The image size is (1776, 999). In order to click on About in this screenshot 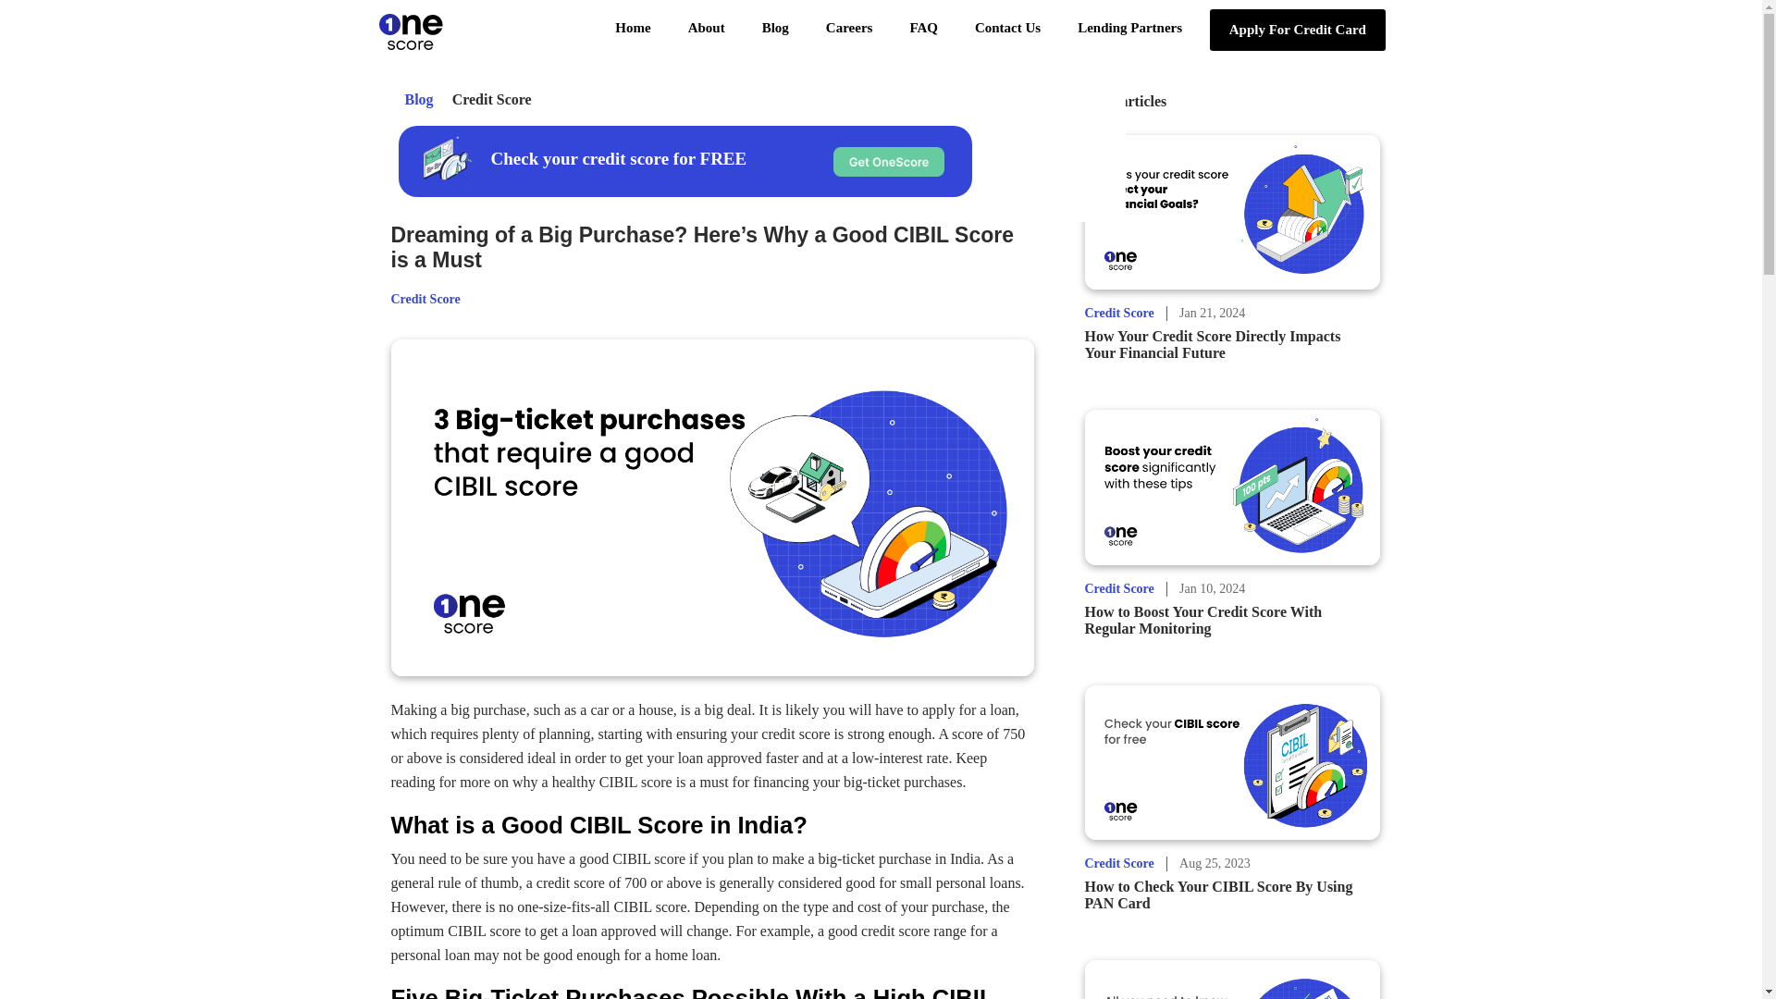, I will do `click(707, 28)`.